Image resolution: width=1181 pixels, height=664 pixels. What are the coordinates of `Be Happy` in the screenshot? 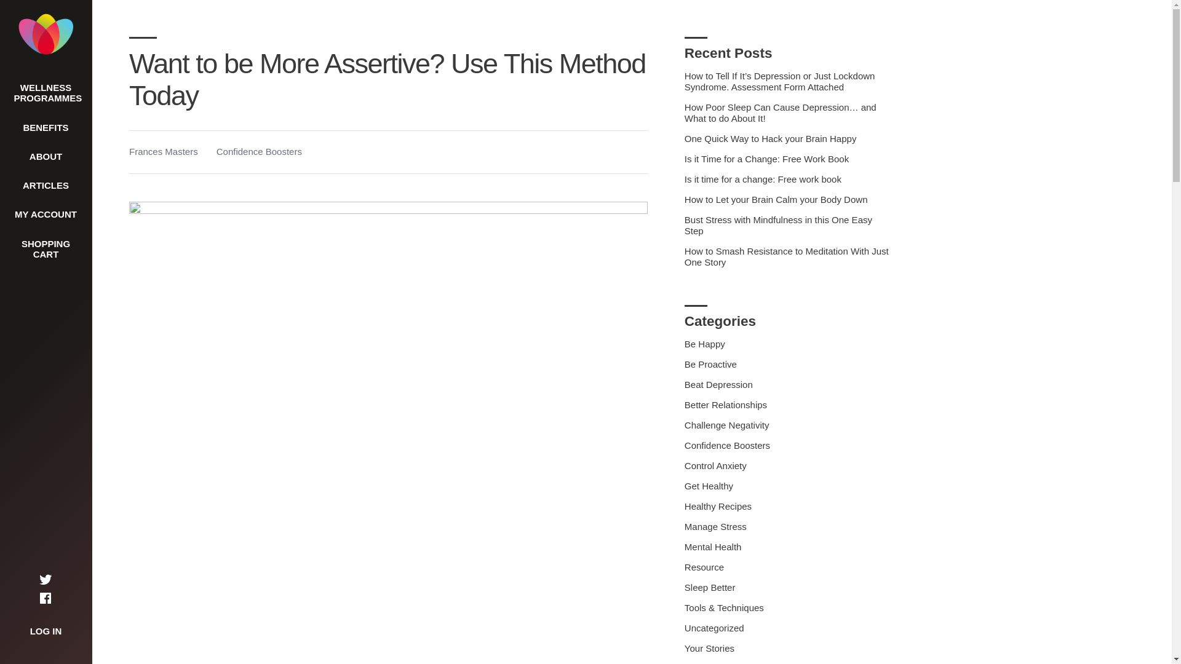 It's located at (705, 344).